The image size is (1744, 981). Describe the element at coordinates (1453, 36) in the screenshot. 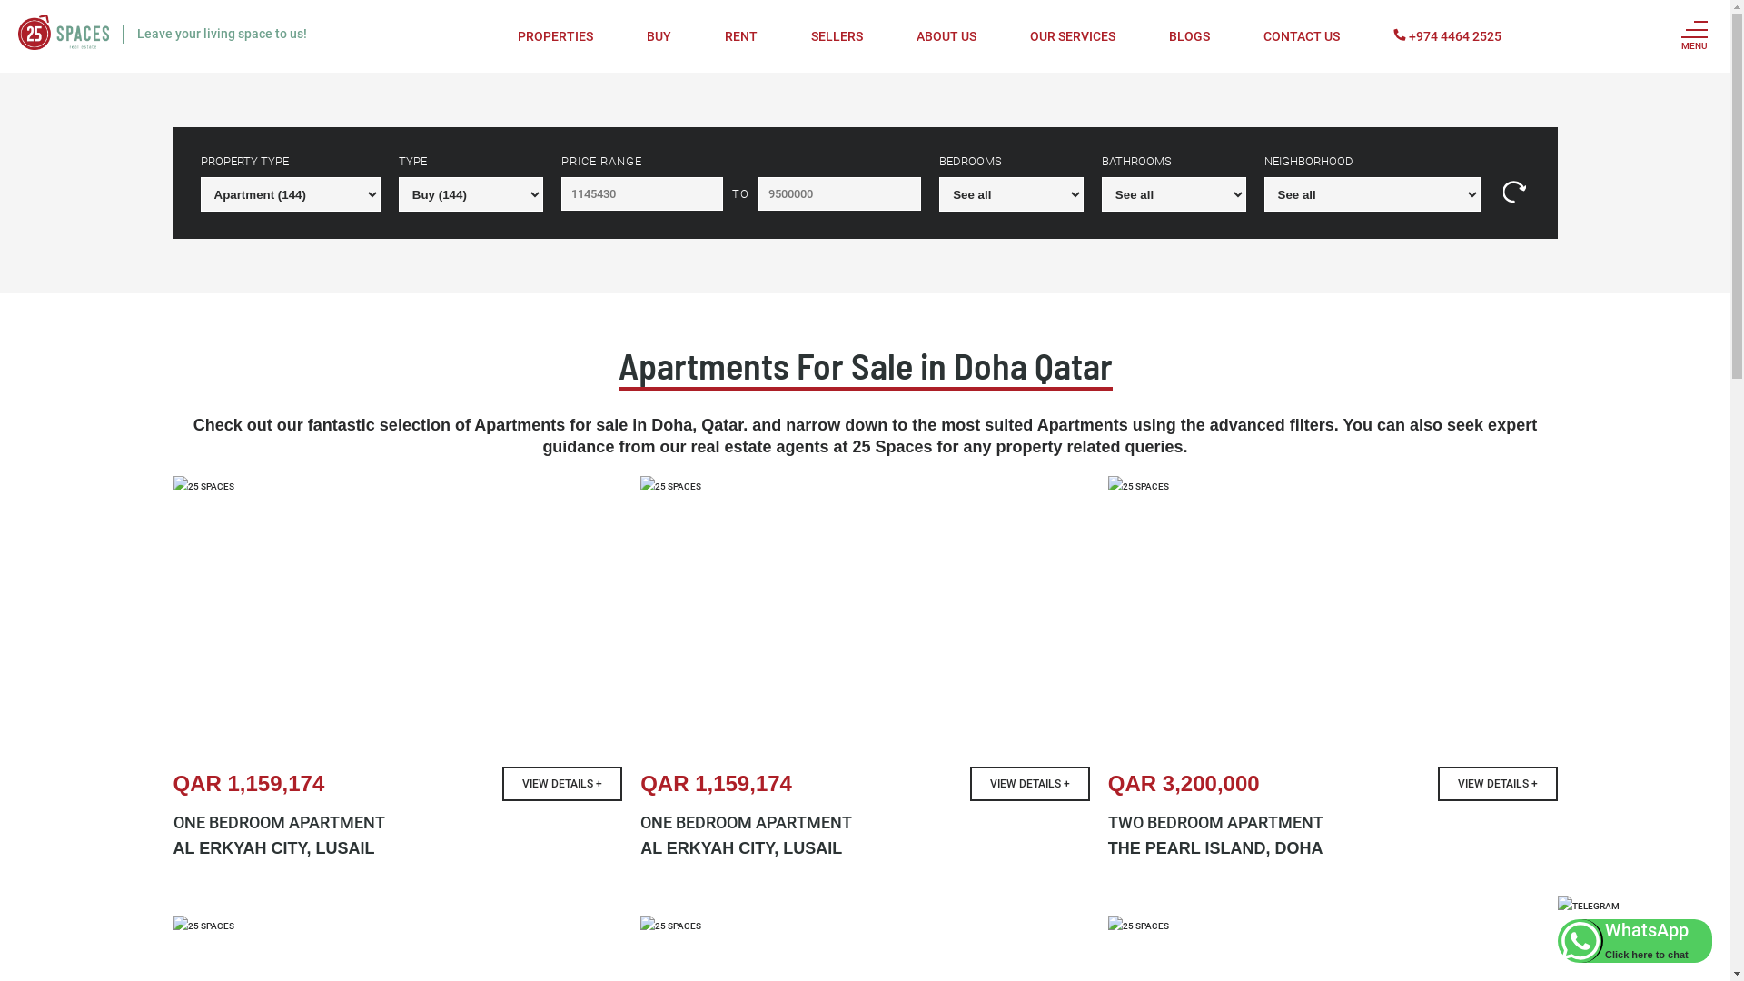

I see ` +974 4464 2525` at that location.